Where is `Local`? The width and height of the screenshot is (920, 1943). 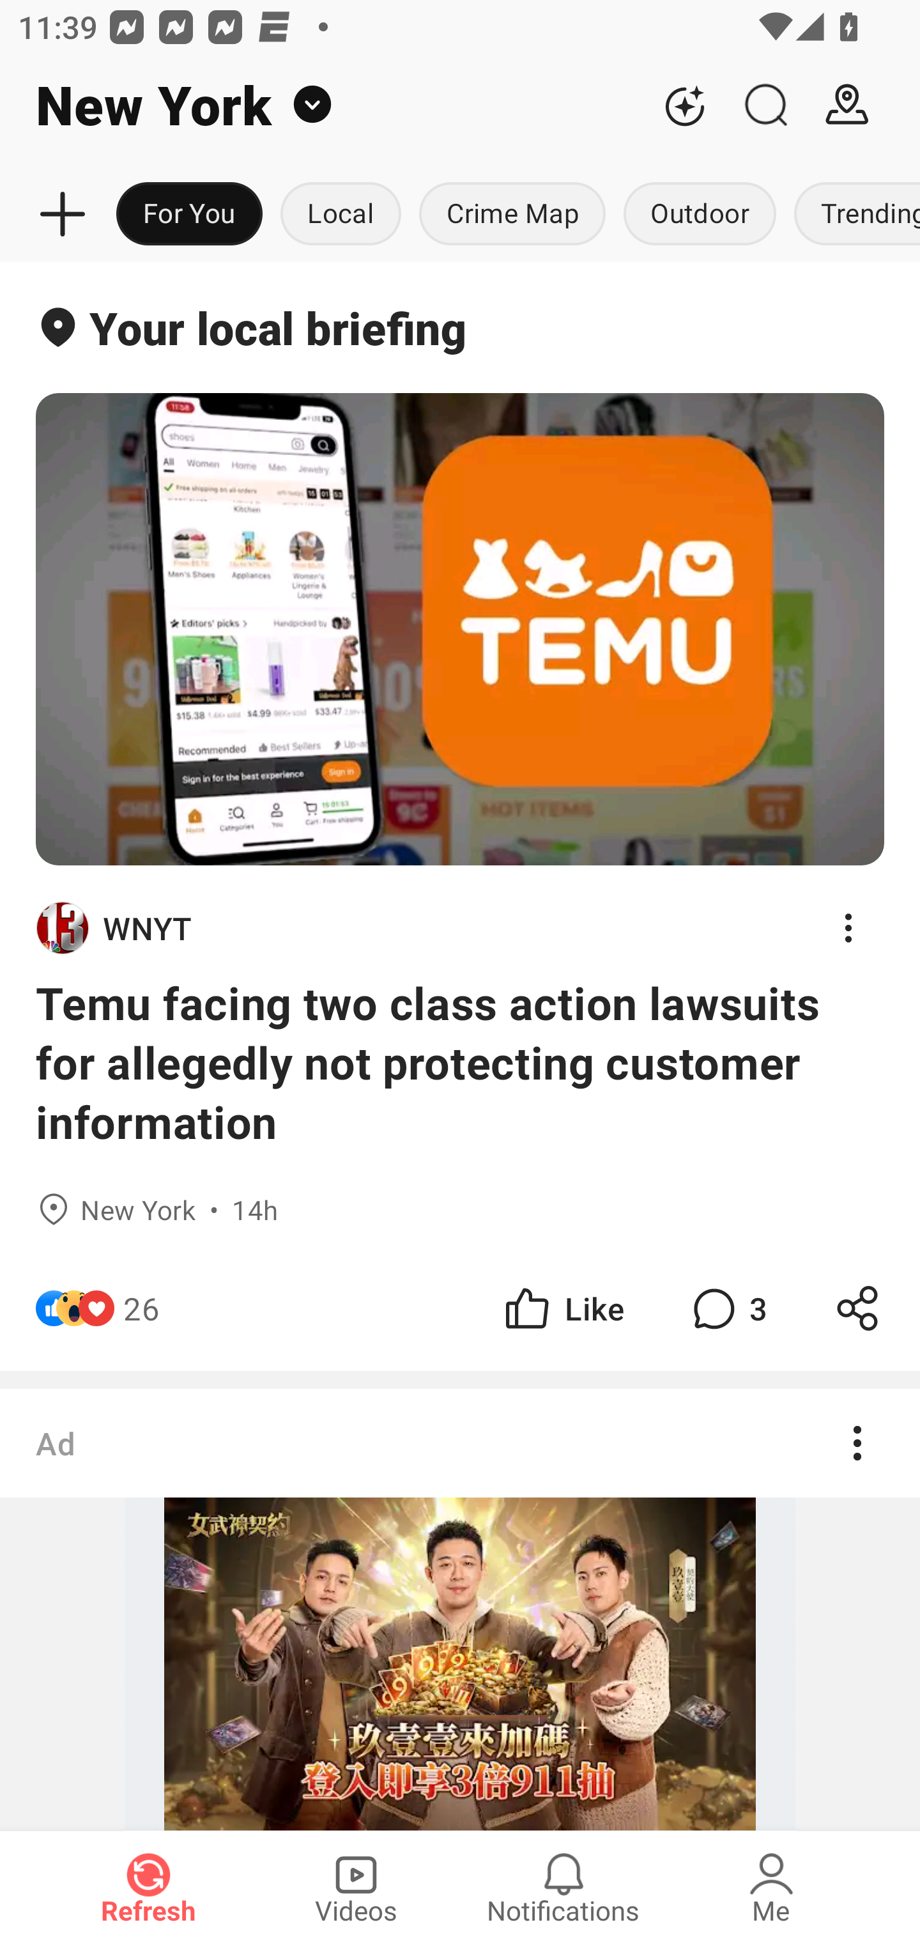 Local is located at coordinates (341, 215).